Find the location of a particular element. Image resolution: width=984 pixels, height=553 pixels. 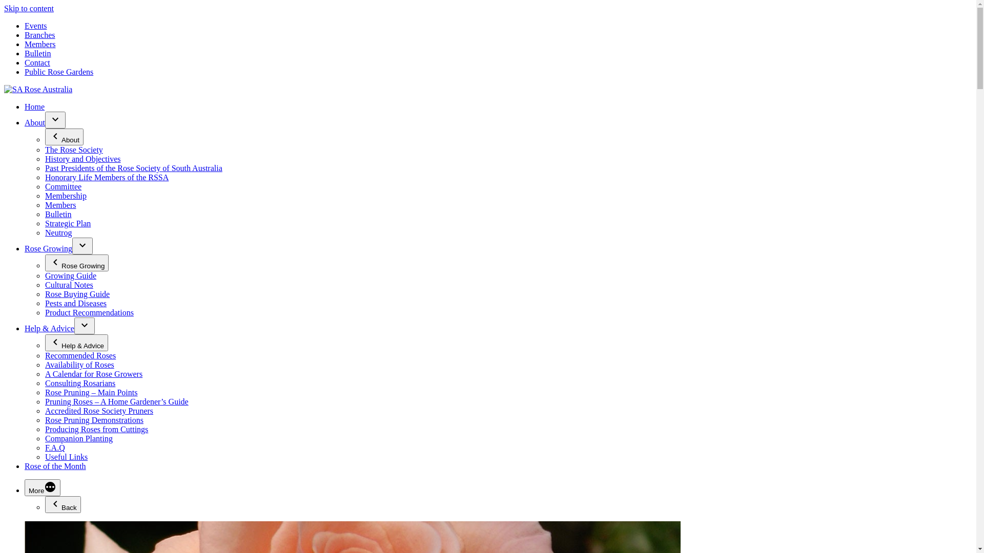

Bulletin is located at coordinates (58, 214).